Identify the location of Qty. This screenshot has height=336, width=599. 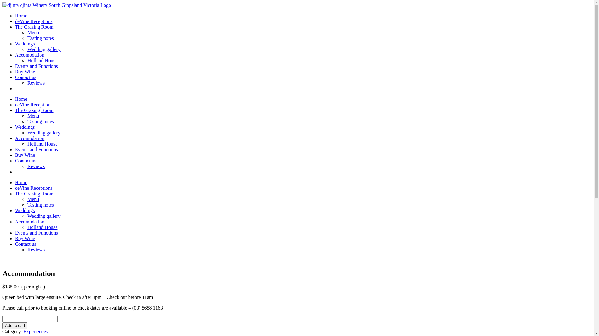
(30, 319).